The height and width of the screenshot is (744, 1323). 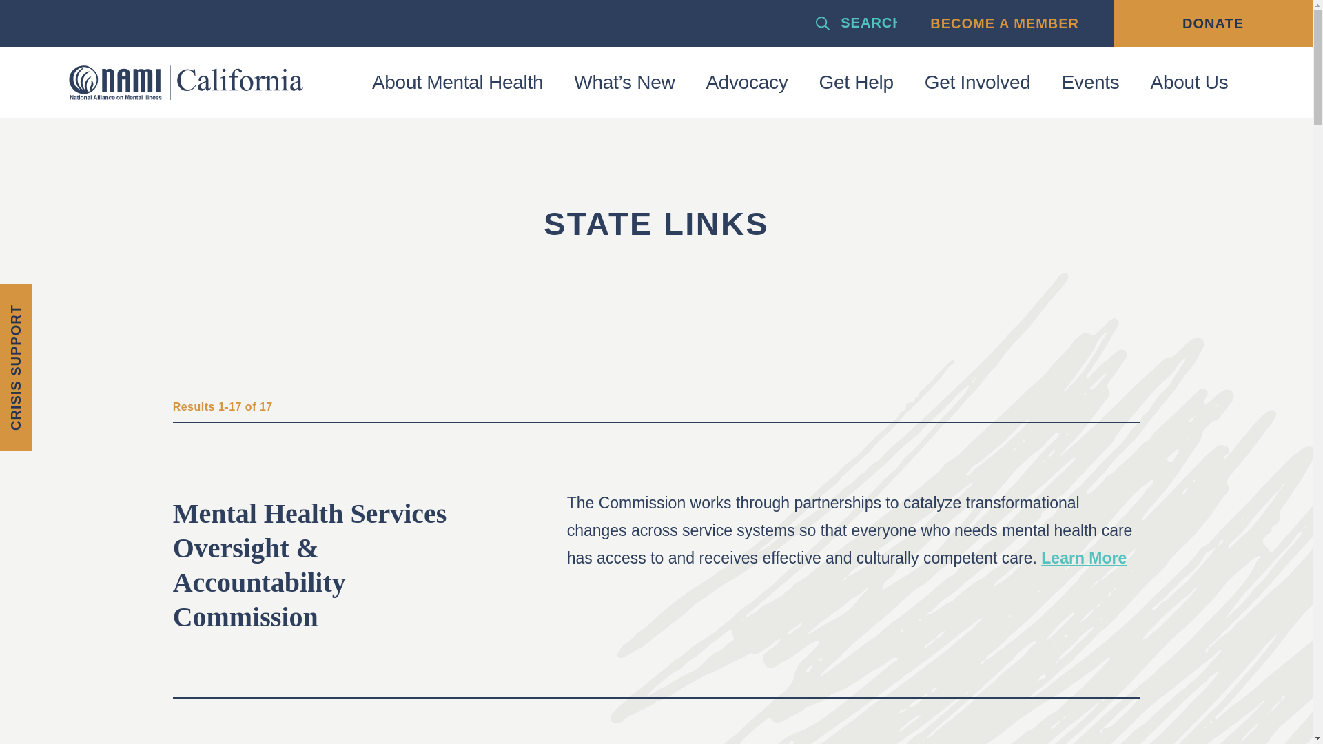 I want to click on Learn More, so click(x=1084, y=557).